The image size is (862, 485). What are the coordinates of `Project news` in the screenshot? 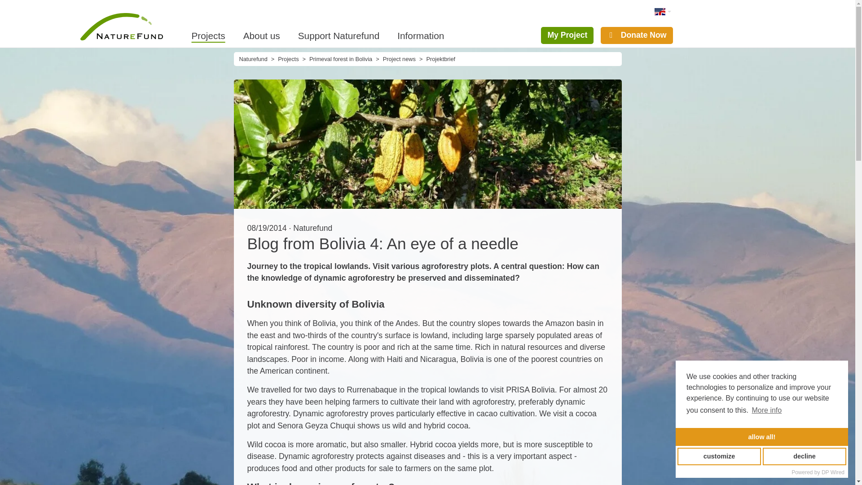 It's located at (399, 59).